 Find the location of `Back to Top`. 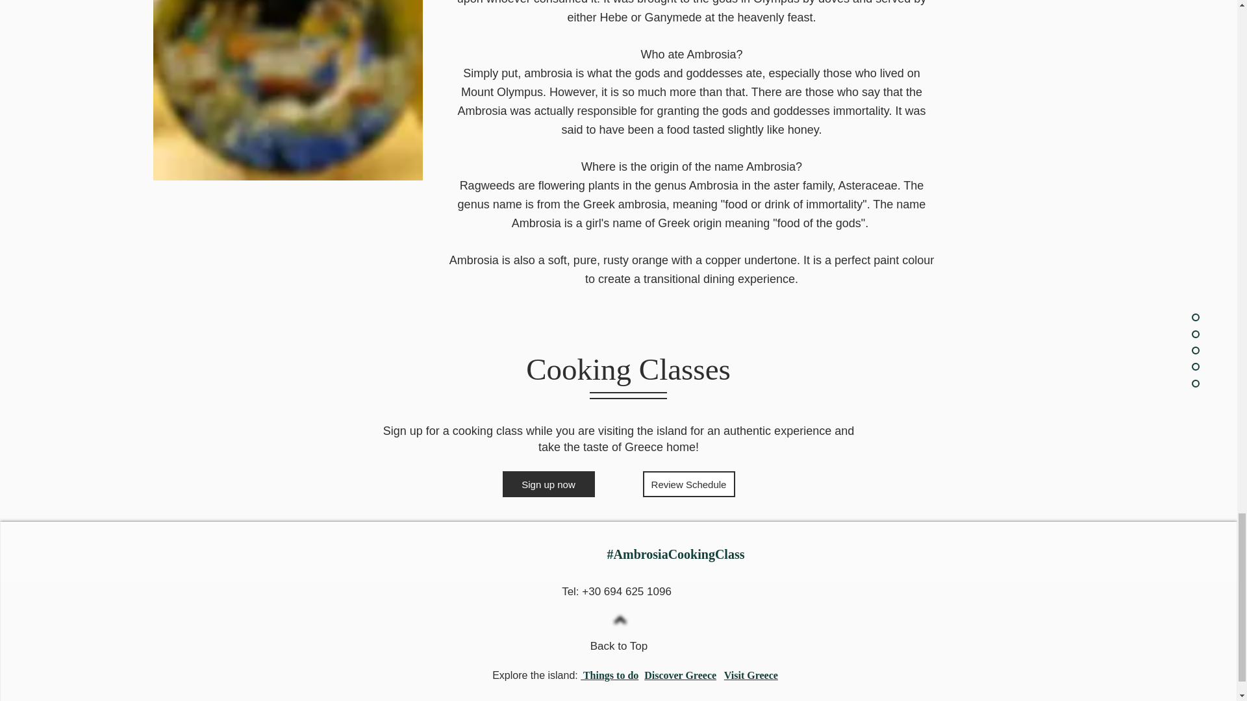

Back to Top is located at coordinates (619, 646).